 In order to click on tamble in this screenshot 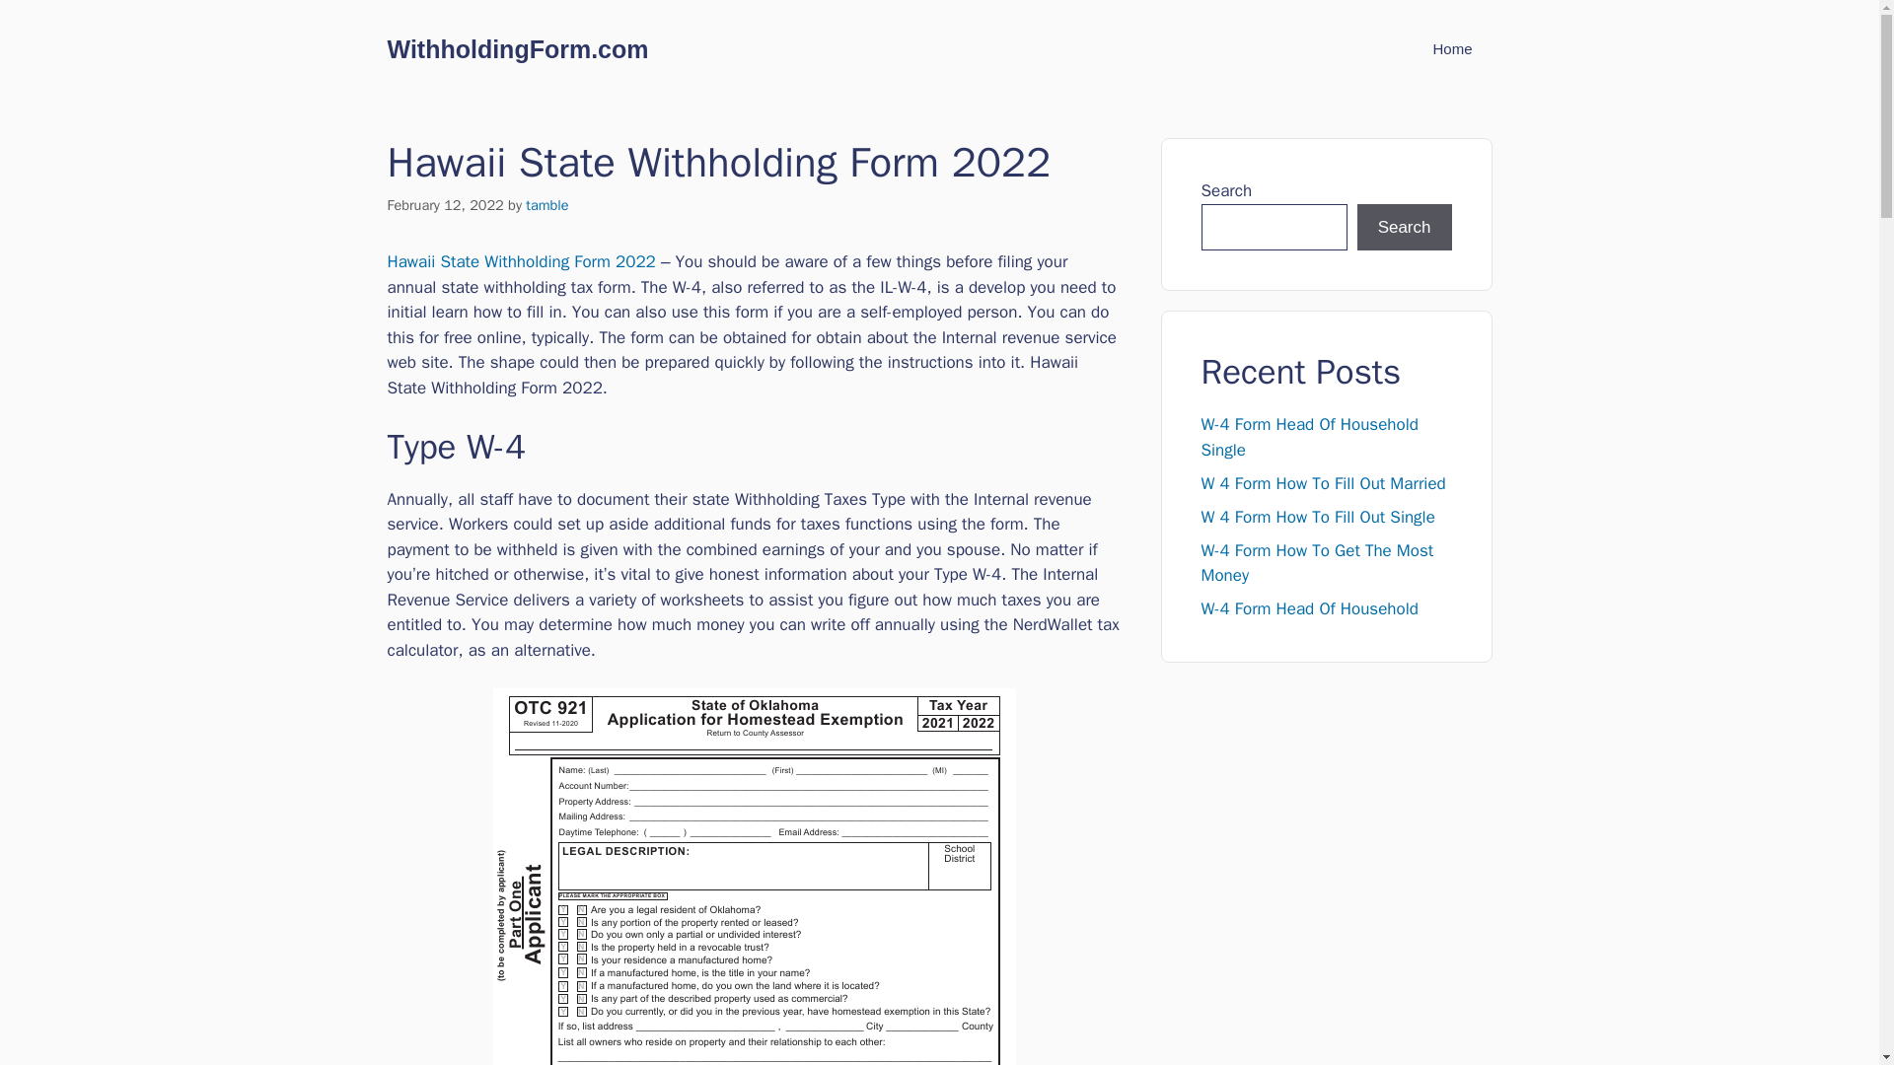, I will do `click(546, 205)`.